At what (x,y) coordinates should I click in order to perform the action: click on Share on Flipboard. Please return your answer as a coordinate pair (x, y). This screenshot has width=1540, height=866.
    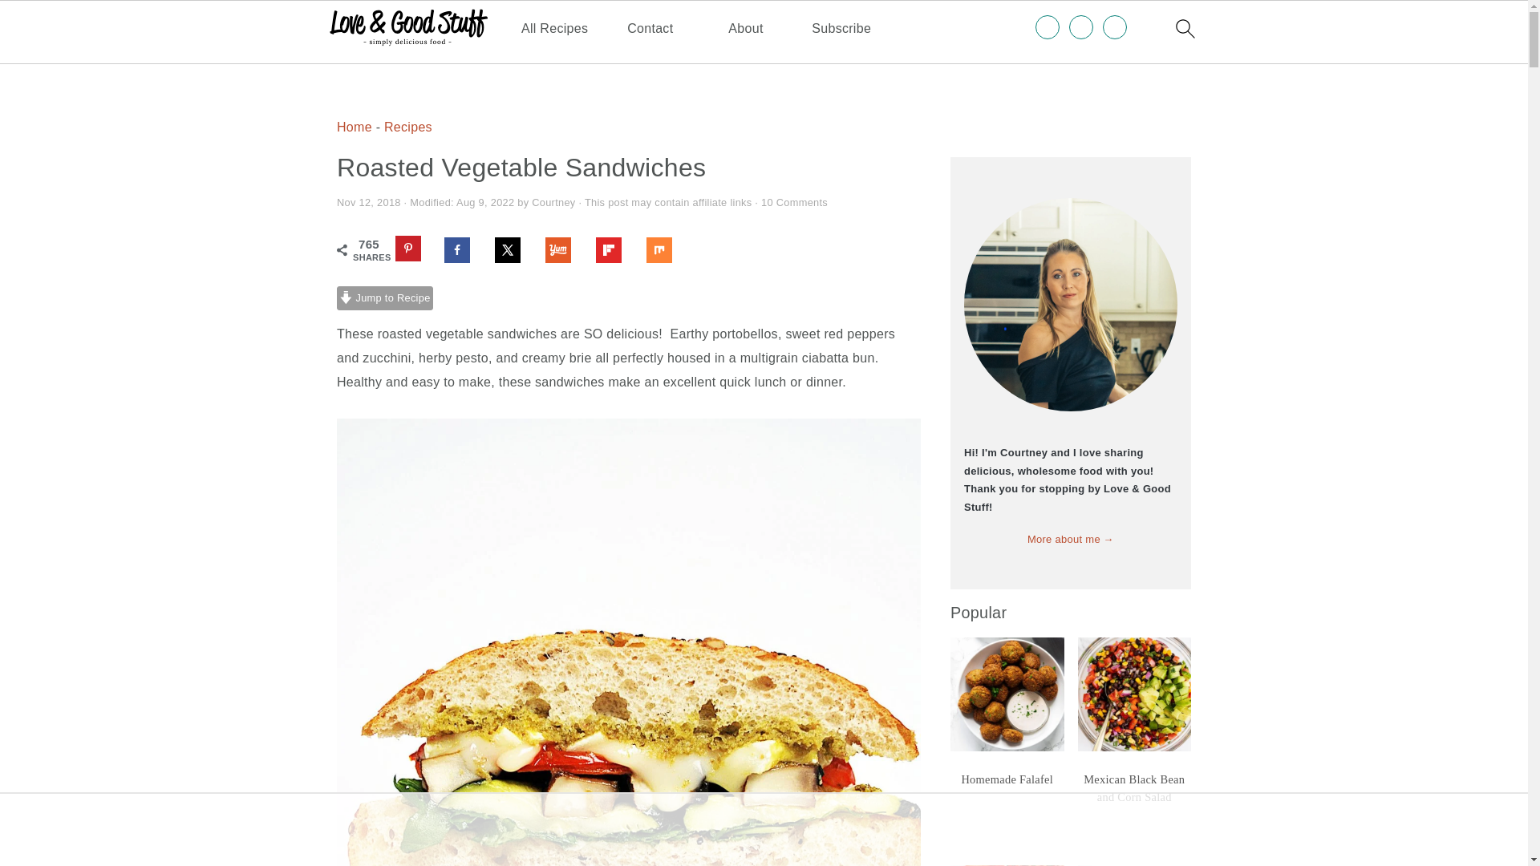
    Looking at the image, I should click on (616, 250).